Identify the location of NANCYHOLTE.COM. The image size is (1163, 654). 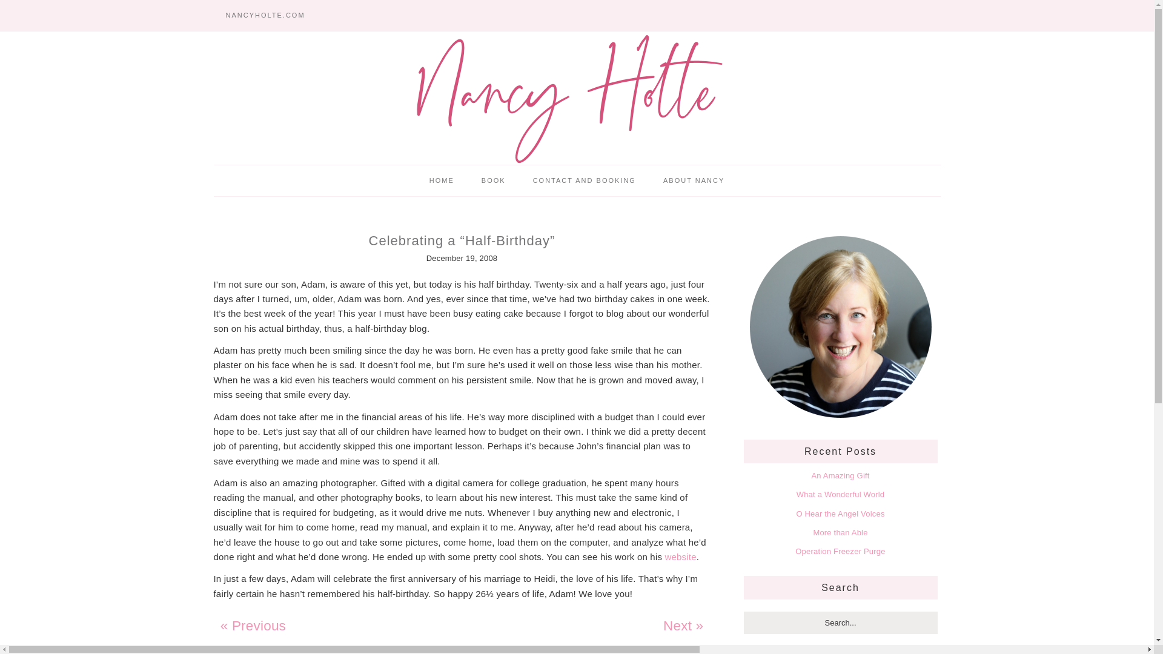
(264, 15).